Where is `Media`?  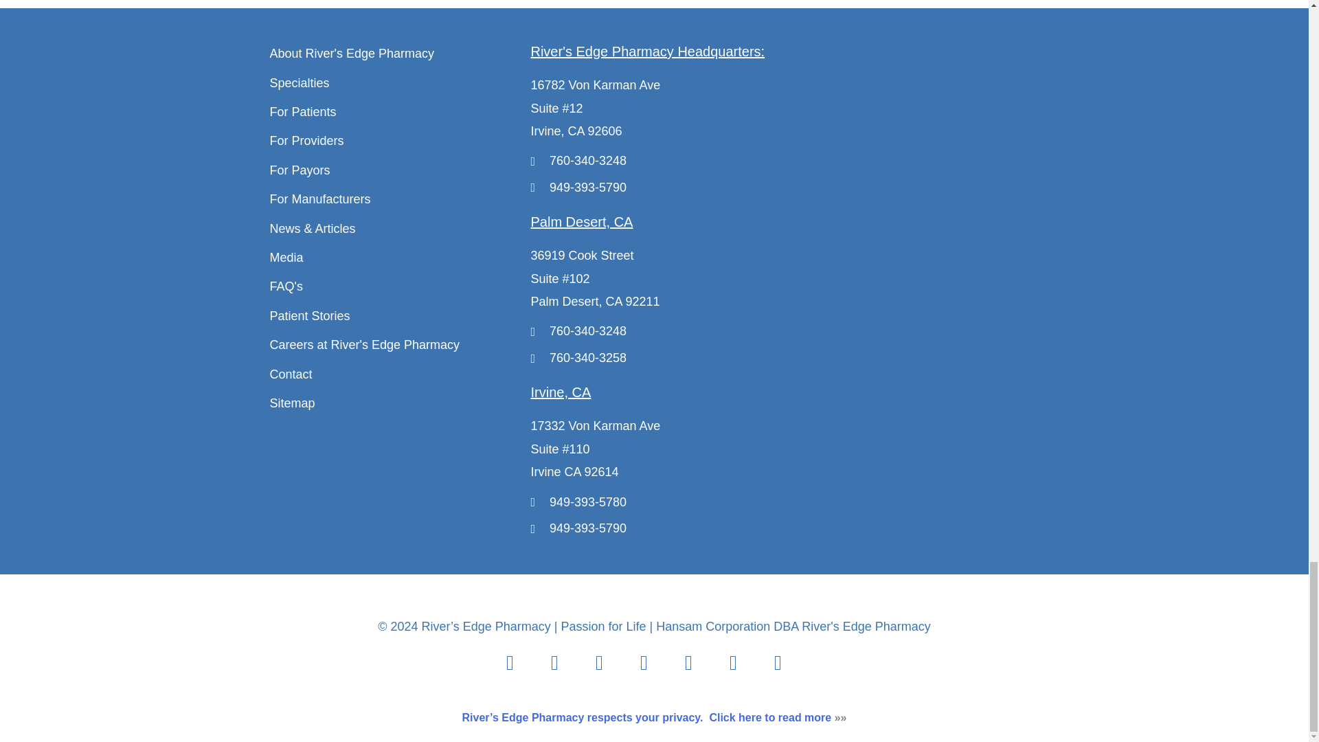 Media is located at coordinates (393, 258).